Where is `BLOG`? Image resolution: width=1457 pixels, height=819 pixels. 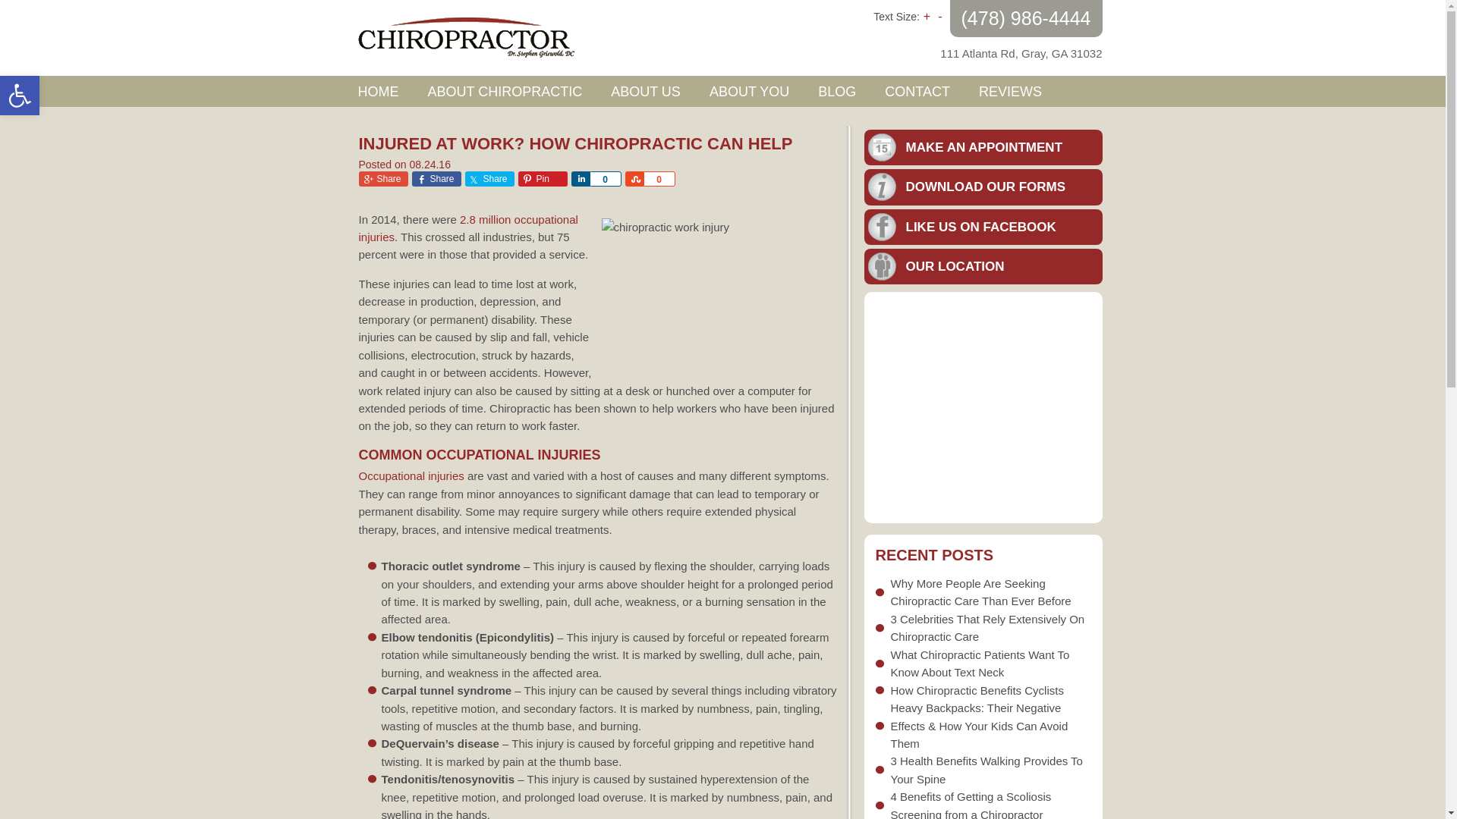 BLOG is located at coordinates (836, 91).